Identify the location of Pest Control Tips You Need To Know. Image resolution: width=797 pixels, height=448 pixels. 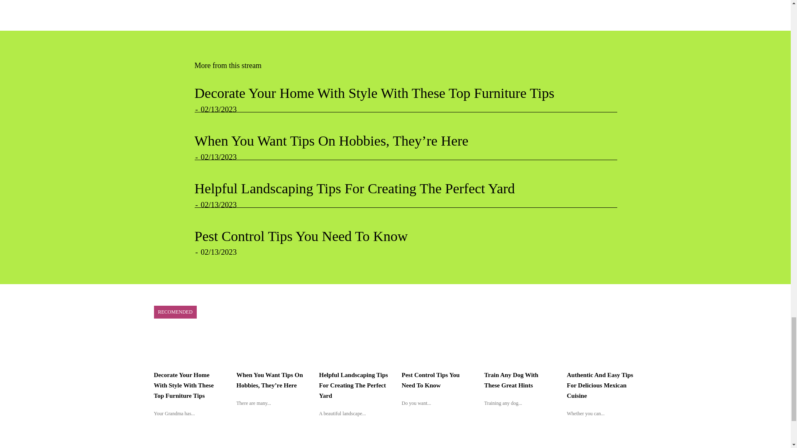
(301, 236).